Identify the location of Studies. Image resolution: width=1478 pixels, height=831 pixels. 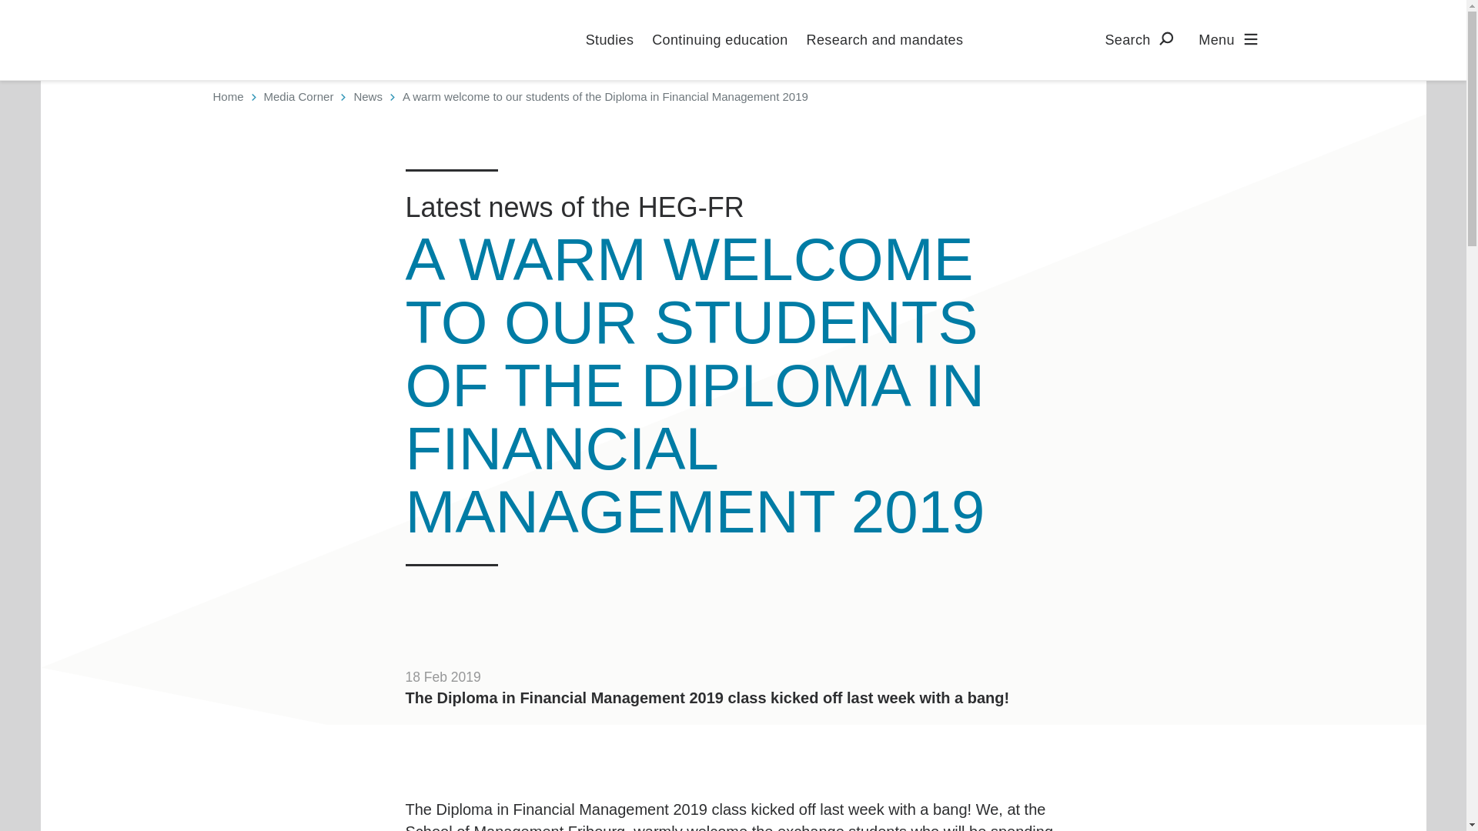
(610, 39).